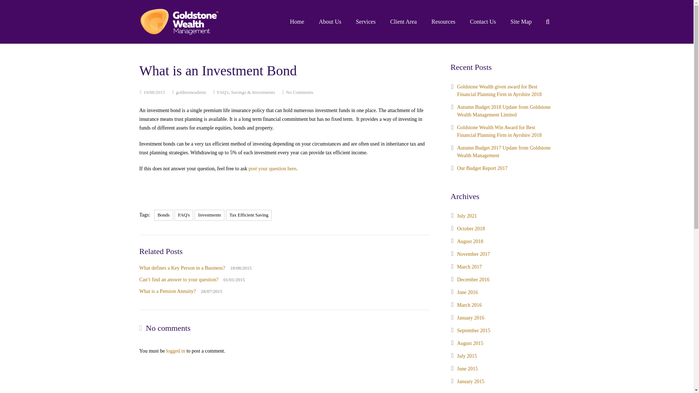 The width and height of the screenshot is (699, 393). Describe the element at coordinates (24, 7) in the screenshot. I see `What defines a Key Person in a Business?` at that location.